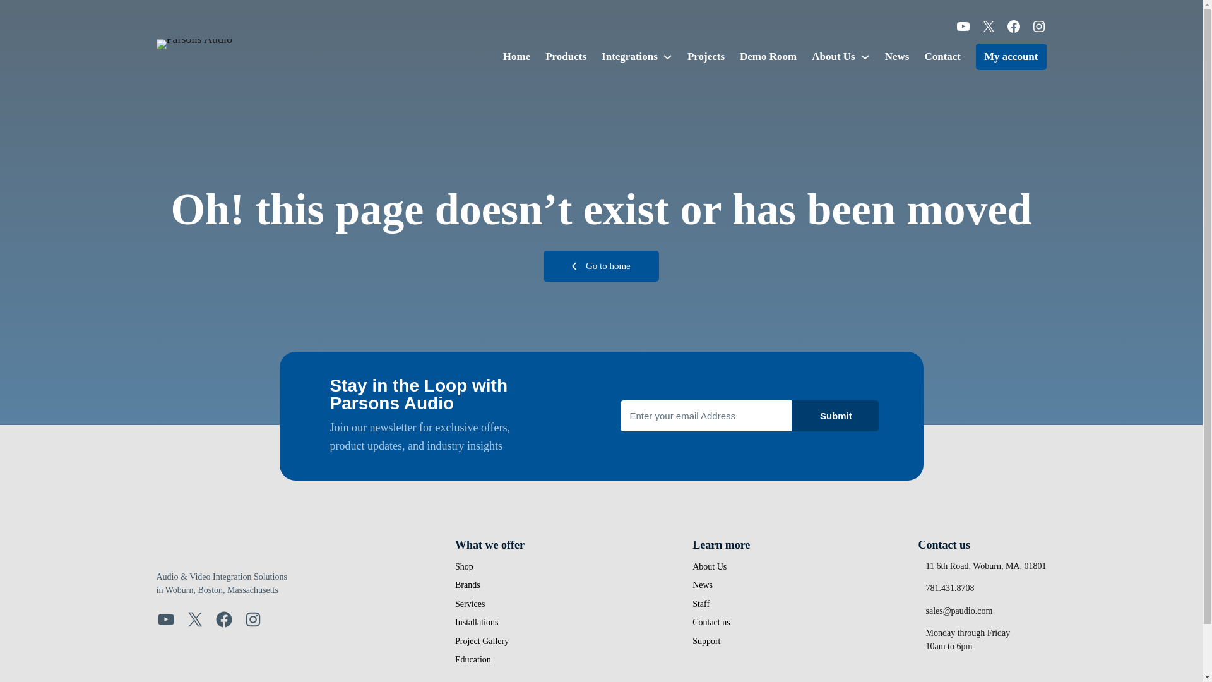 This screenshot has width=1212, height=682. What do you see at coordinates (897, 56) in the screenshot?
I see `News` at bounding box center [897, 56].